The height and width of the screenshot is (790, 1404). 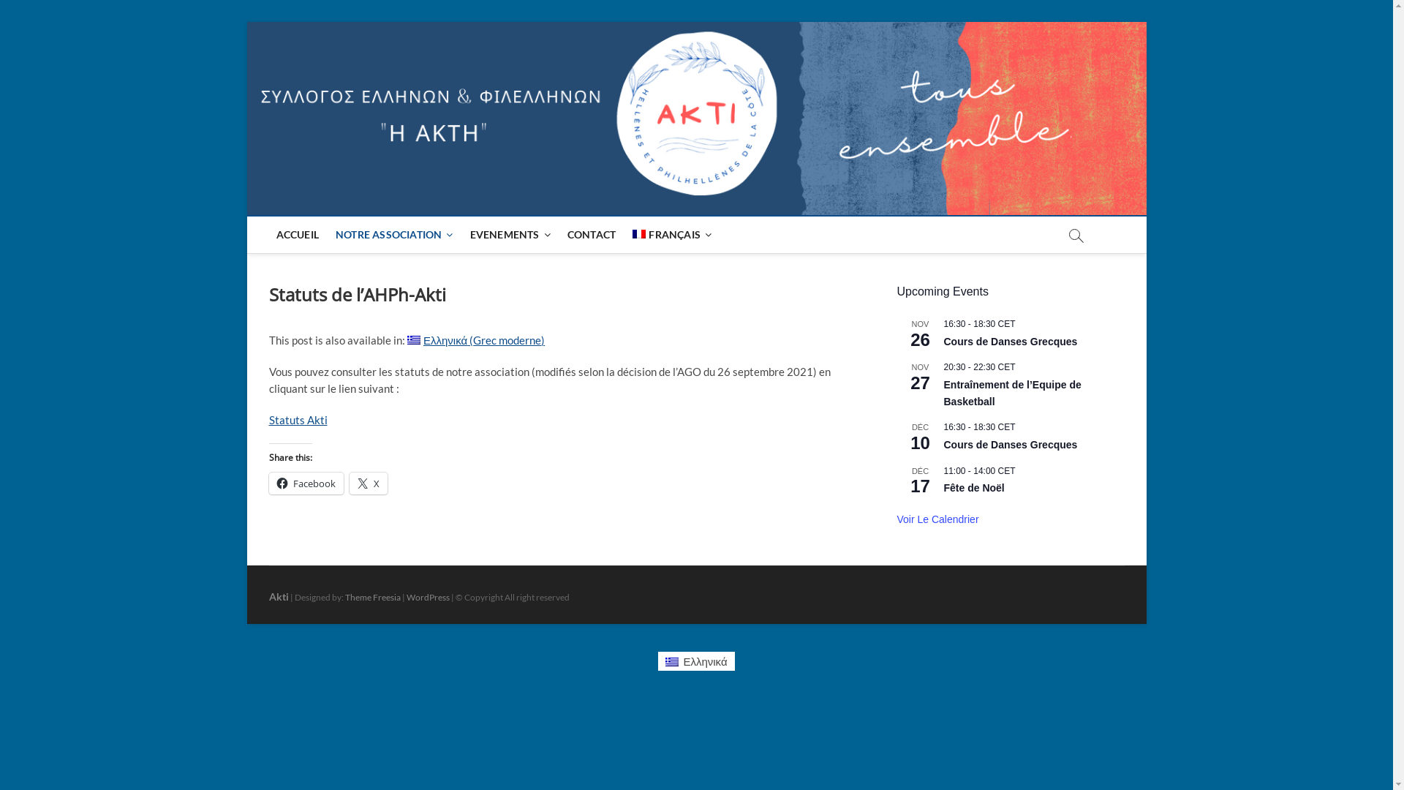 I want to click on Cours de Danses Grecques, so click(x=1011, y=445).